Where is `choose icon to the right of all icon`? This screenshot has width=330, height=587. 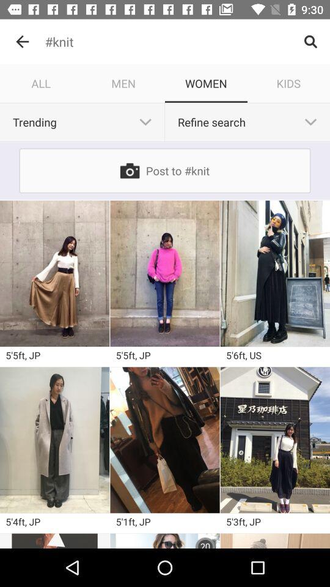
choose icon to the right of all icon is located at coordinates (123, 83).